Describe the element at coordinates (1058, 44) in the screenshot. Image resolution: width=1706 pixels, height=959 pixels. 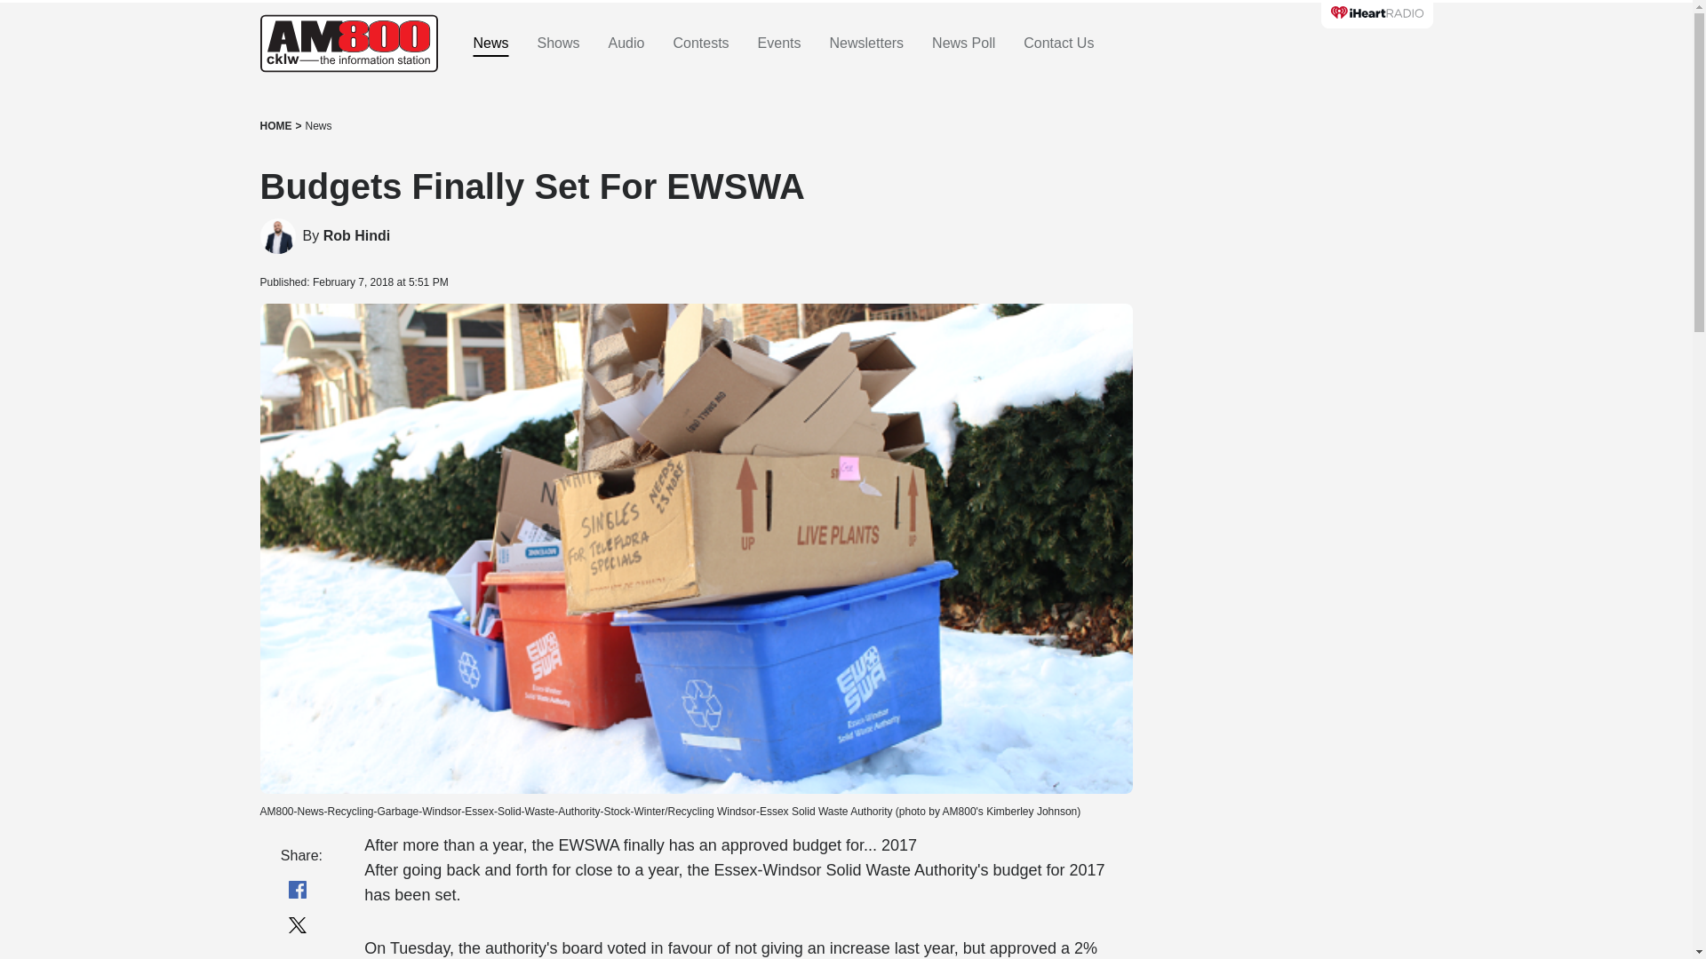
I see `Contact Us` at that location.